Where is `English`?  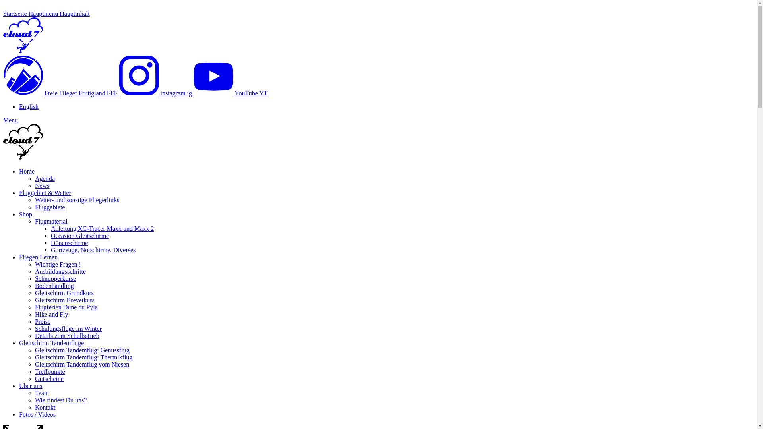 English is located at coordinates (29, 106).